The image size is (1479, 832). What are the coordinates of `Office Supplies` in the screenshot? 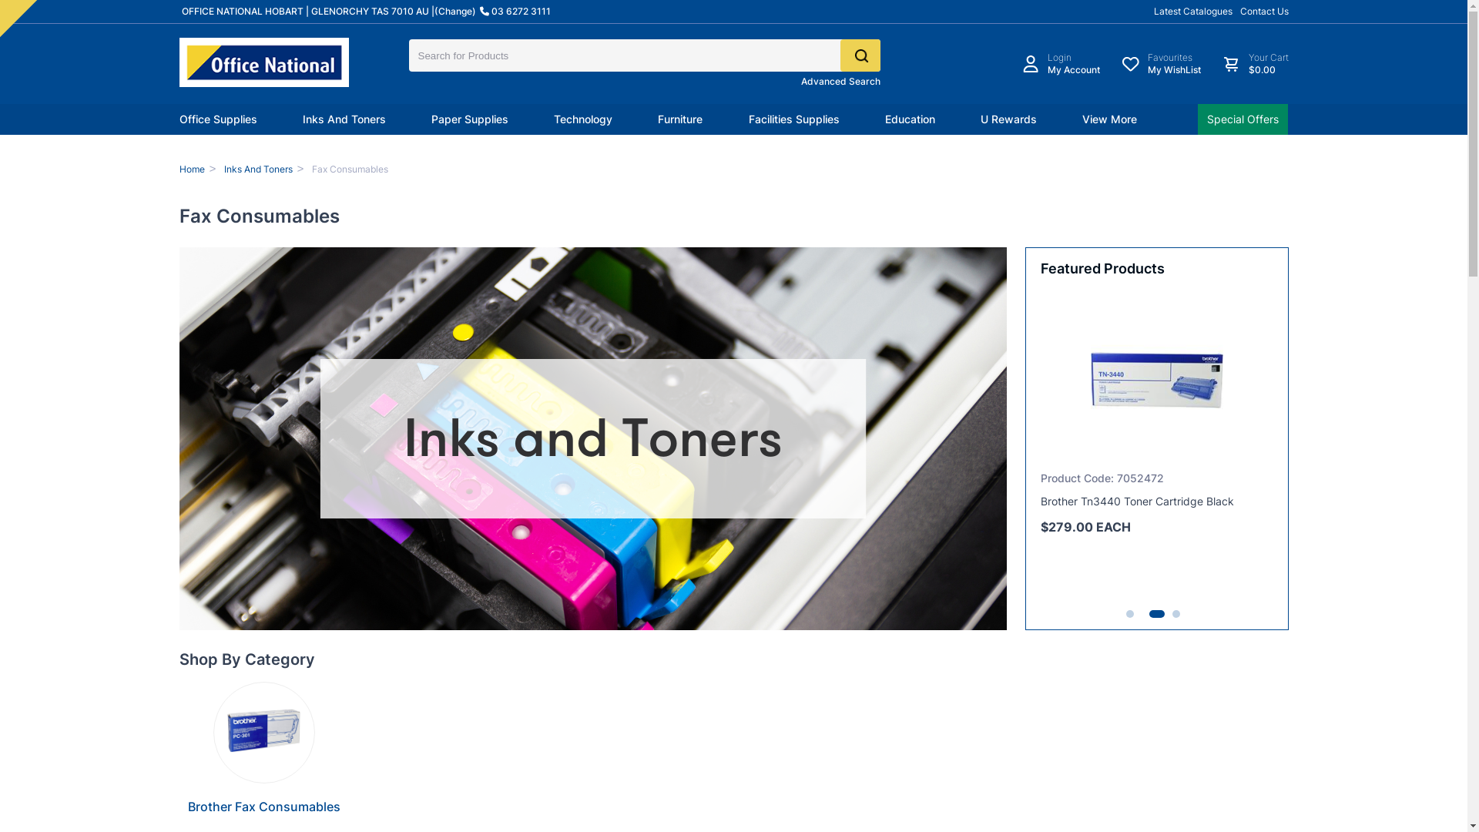 It's located at (217, 119).